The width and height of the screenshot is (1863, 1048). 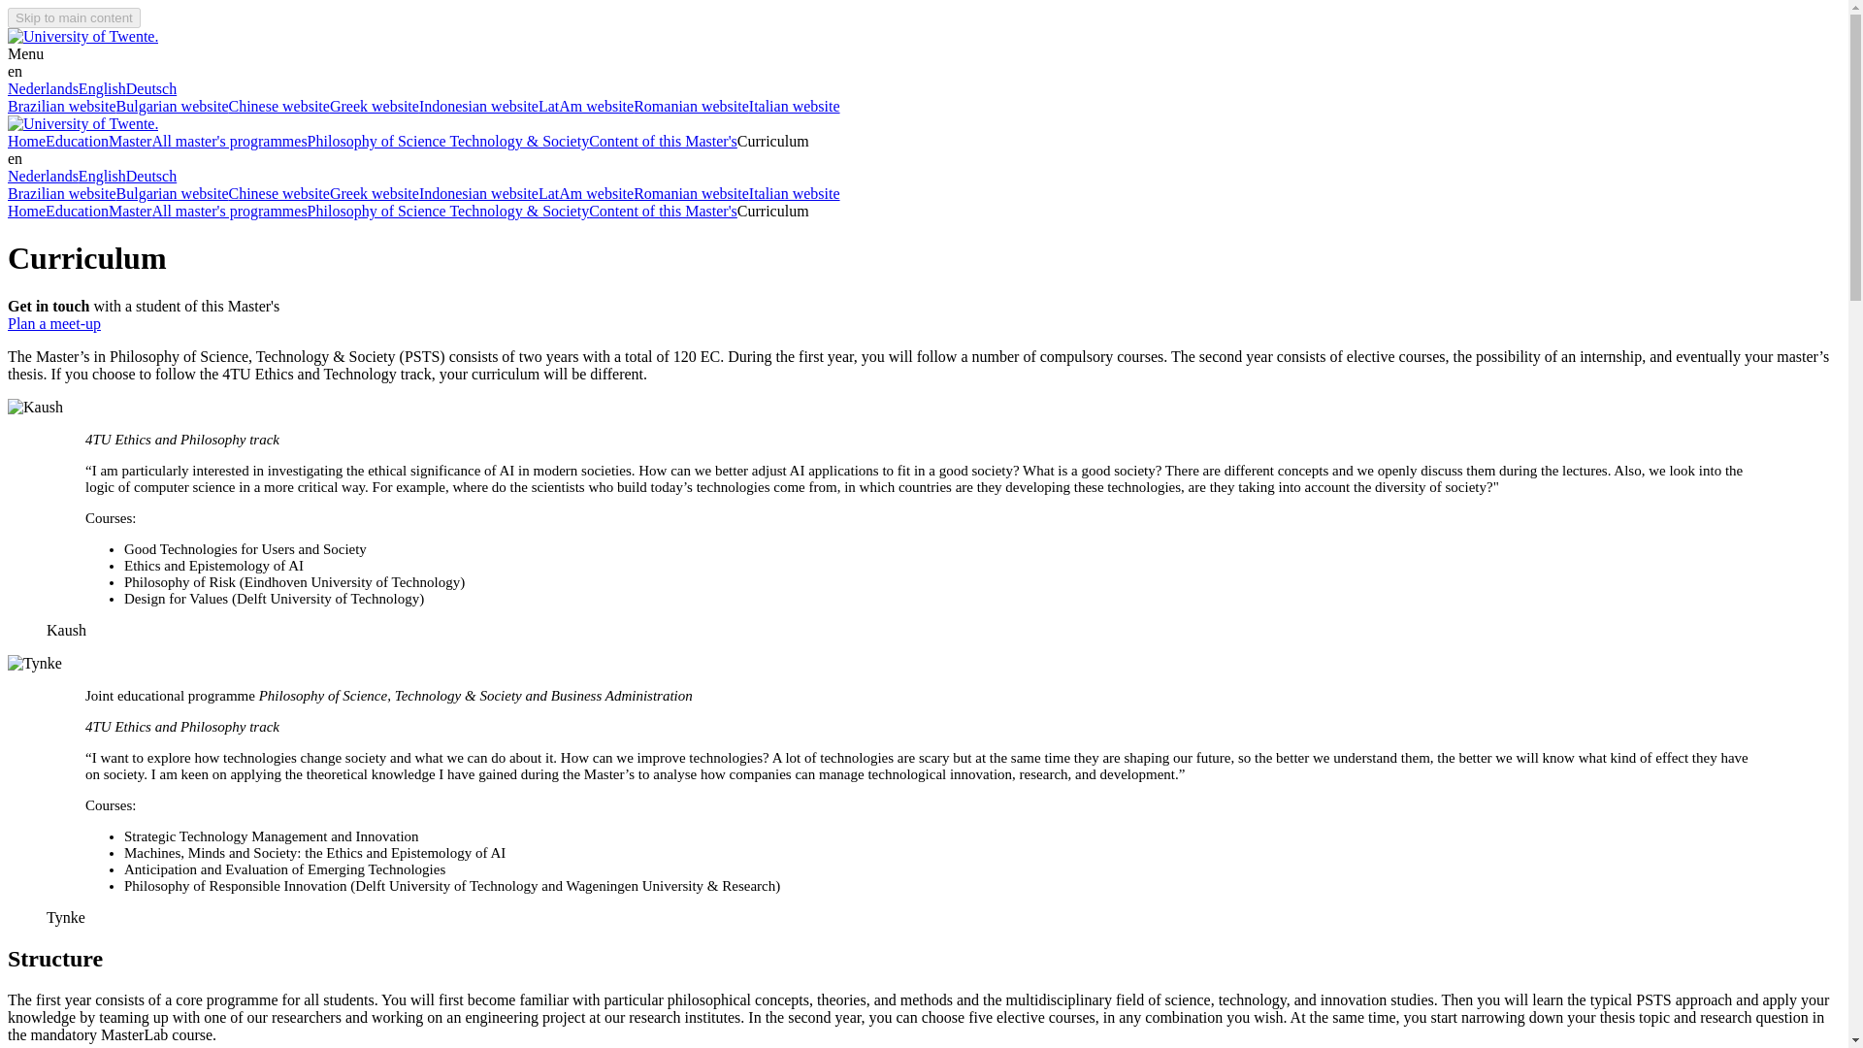 I want to click on Education, so click(x=76, y=142).